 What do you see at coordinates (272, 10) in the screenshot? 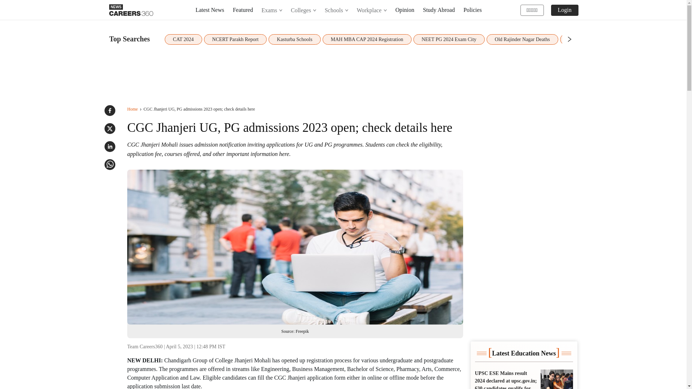
I see `Exams` at bounding box center [272, 10].